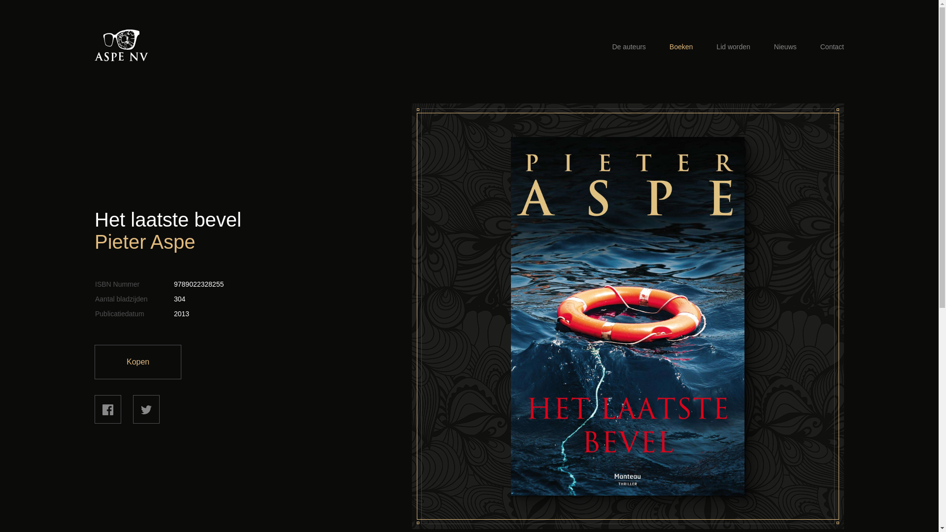 This screenshot has width=946, height=532. I want to click on Lid worden, so click(733, 47).